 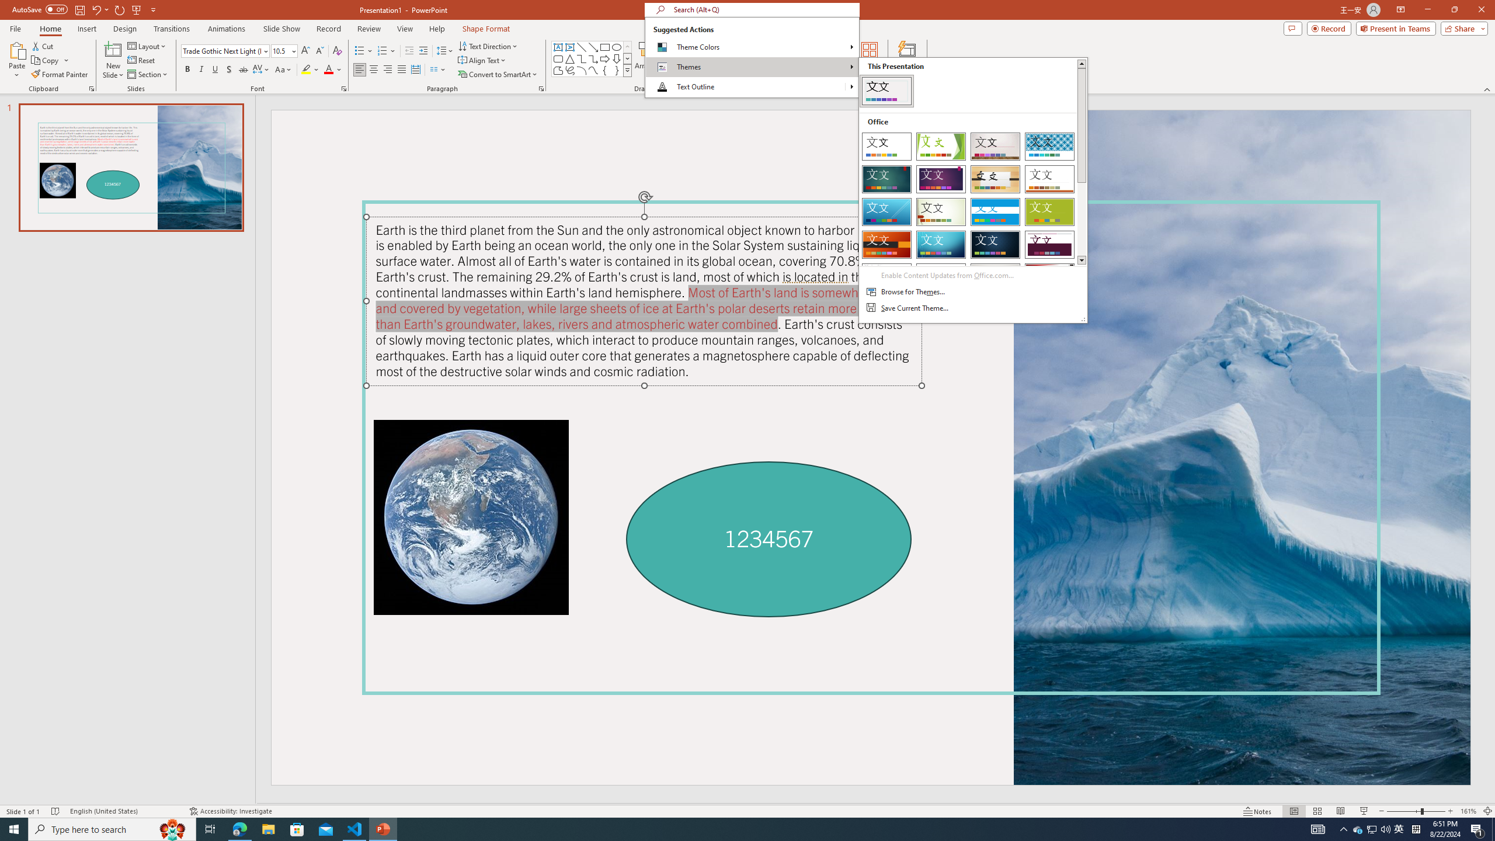 I want to click on Find..., so click(x=777, y=46).